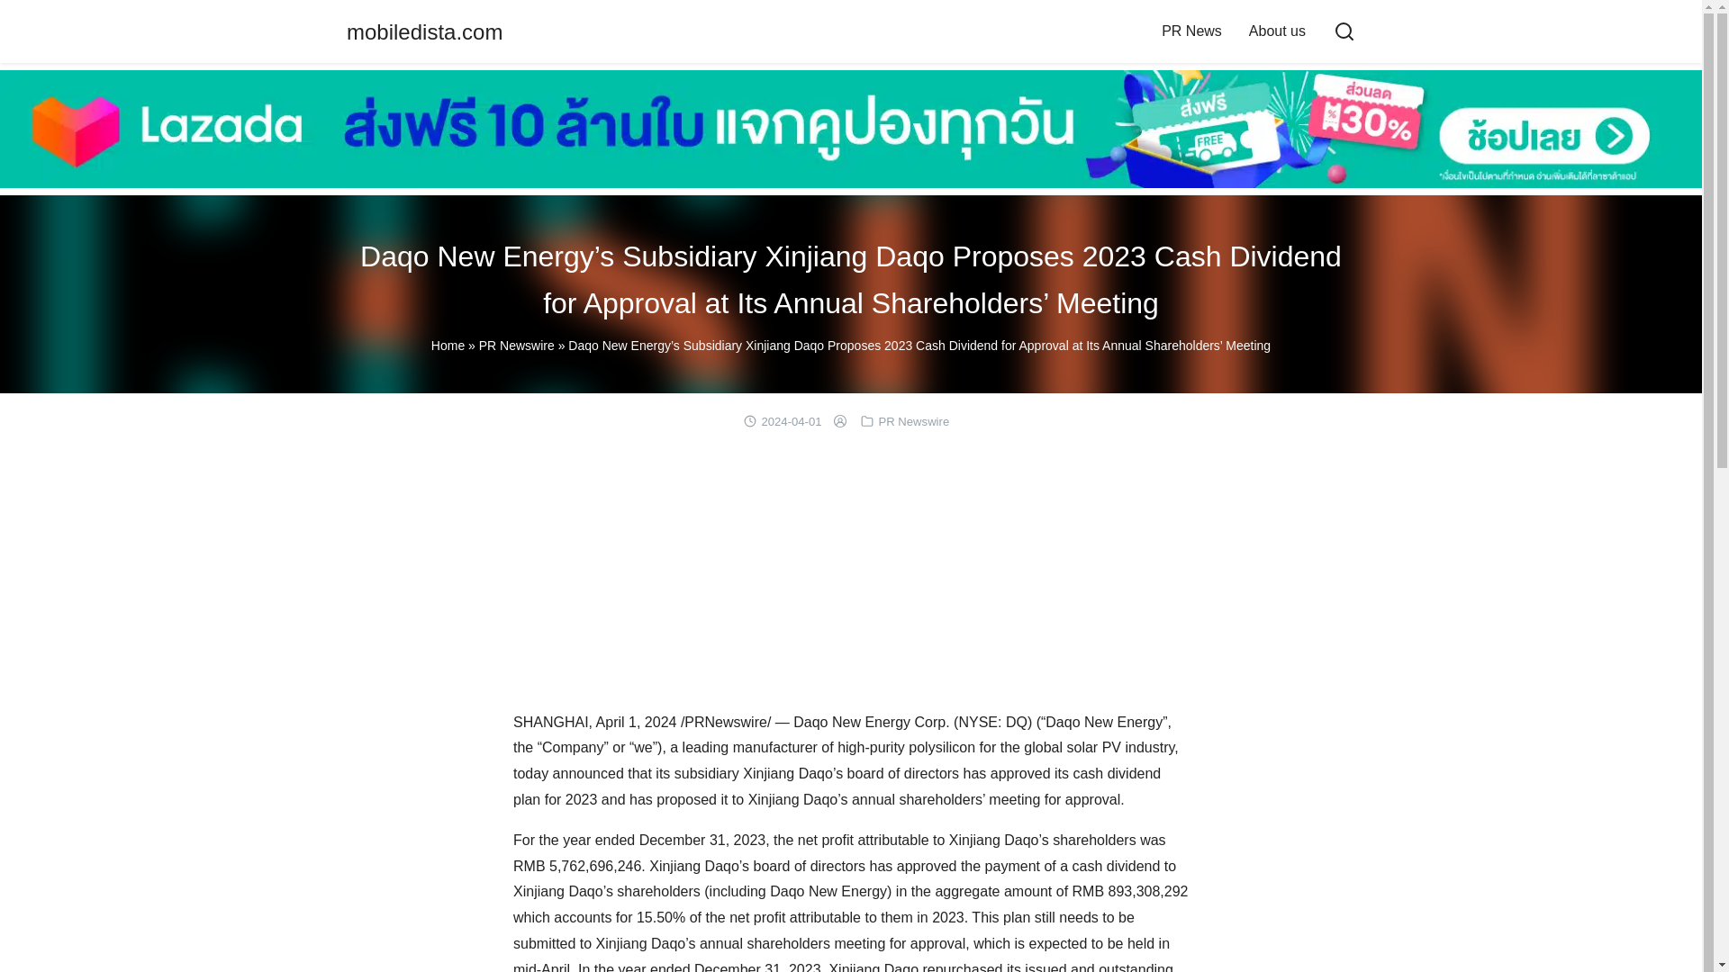  Describe the element at coordinates (448, 346) in the screenshot. I see `Home` at that location.